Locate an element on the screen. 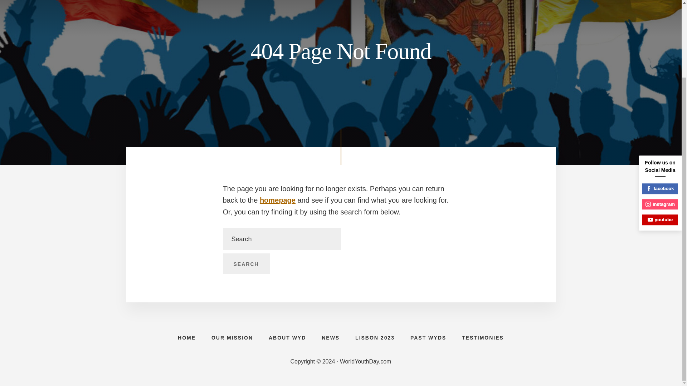  HOME is located at coordinates (186, 337).